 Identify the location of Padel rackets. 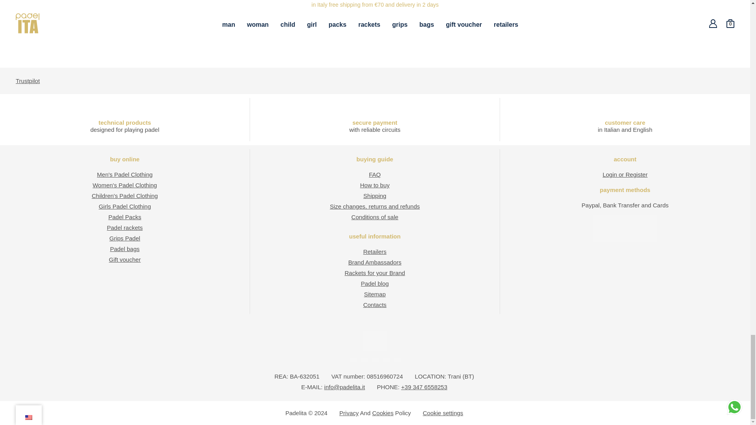
(125, 227).